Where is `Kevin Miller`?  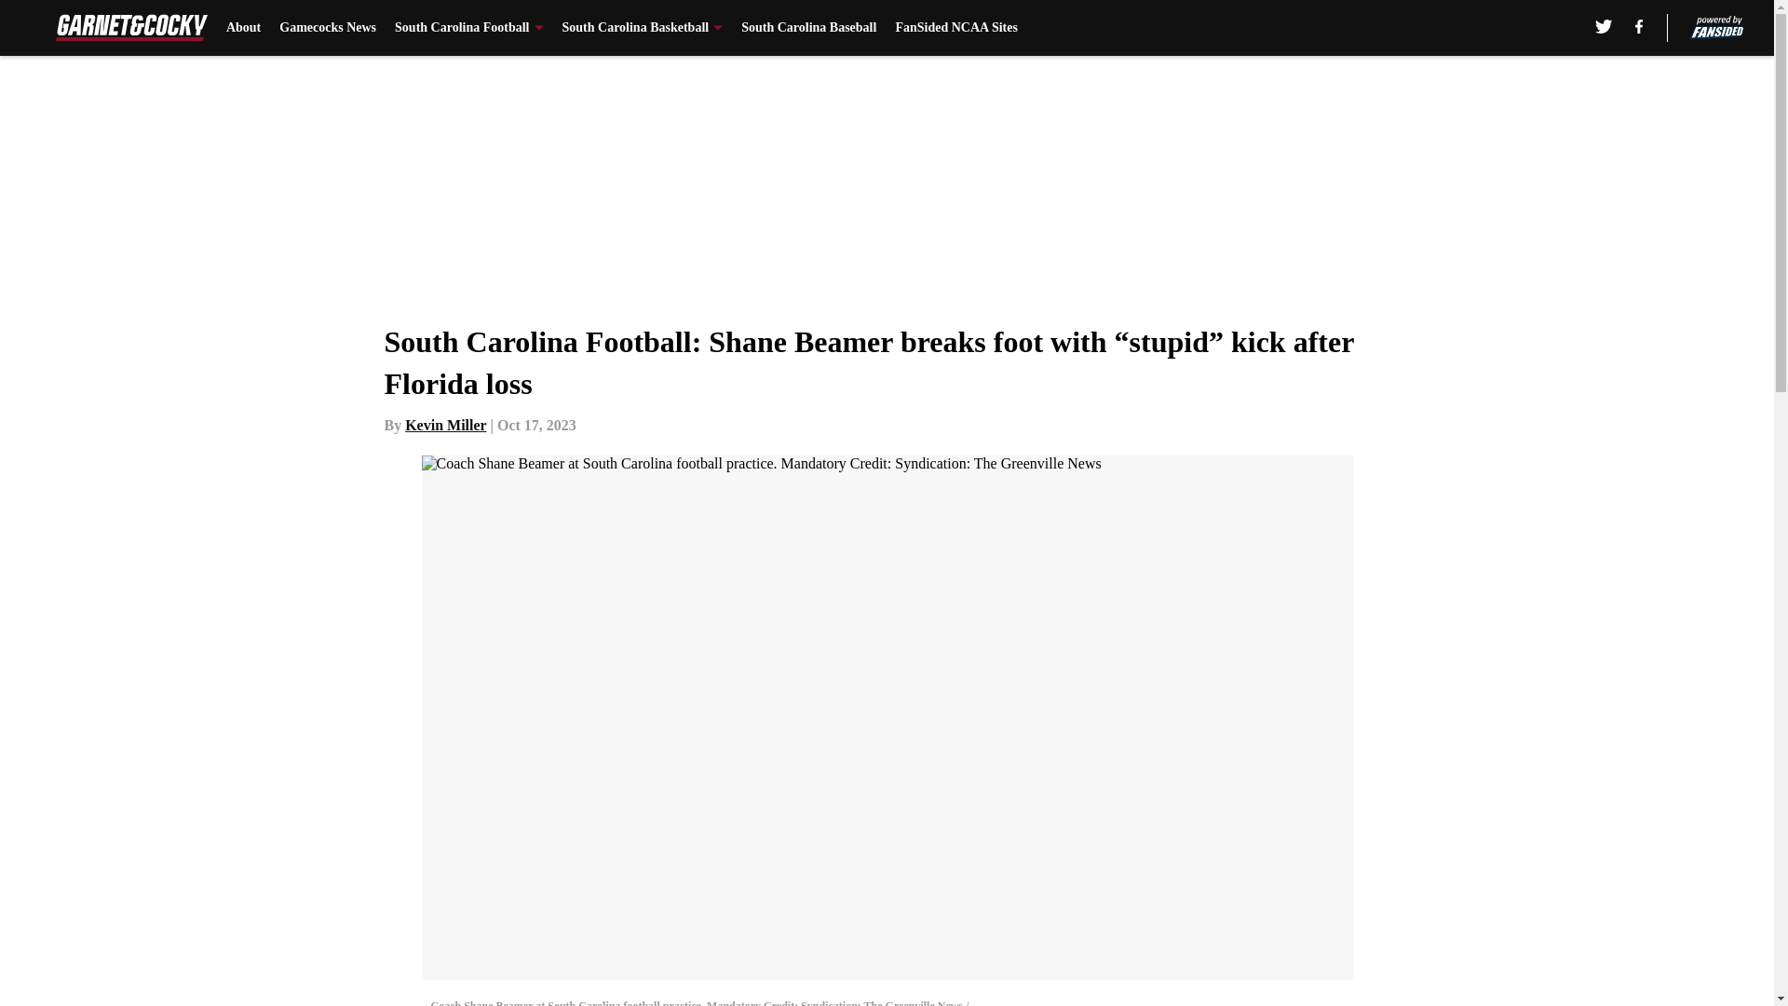 Kevin Miller is located at coordinates (445, 425).